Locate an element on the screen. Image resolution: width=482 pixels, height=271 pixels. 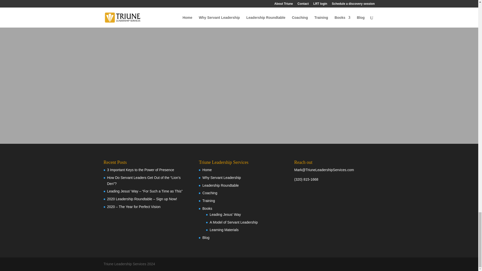
Learning Materials is located at coordinates (224, 230).